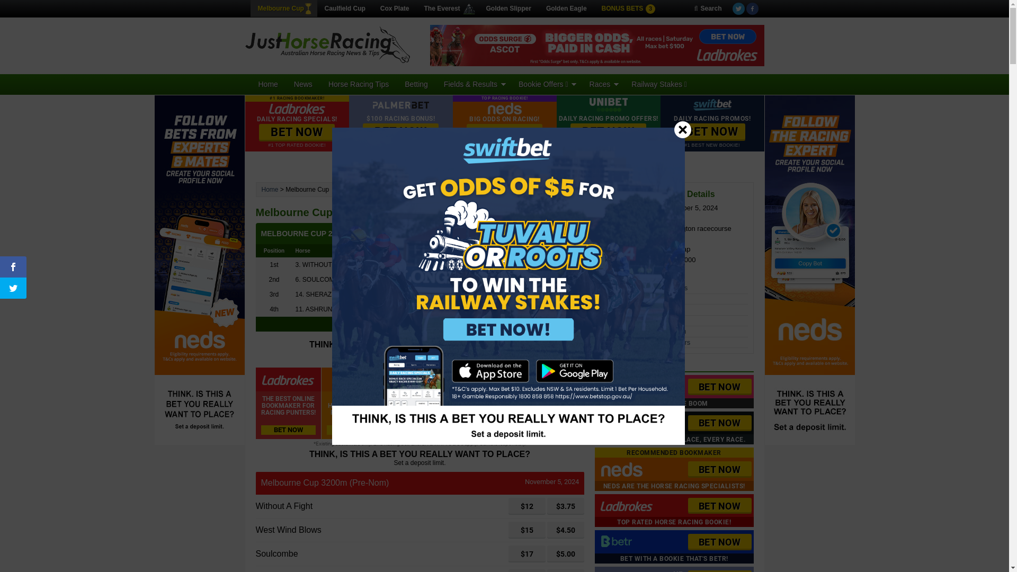 The height and width of the screenshot is (572, 1017). I want to click on BET NOW
BET WITH A BOOKIE THAT'S BETR!, so click(674, 547).